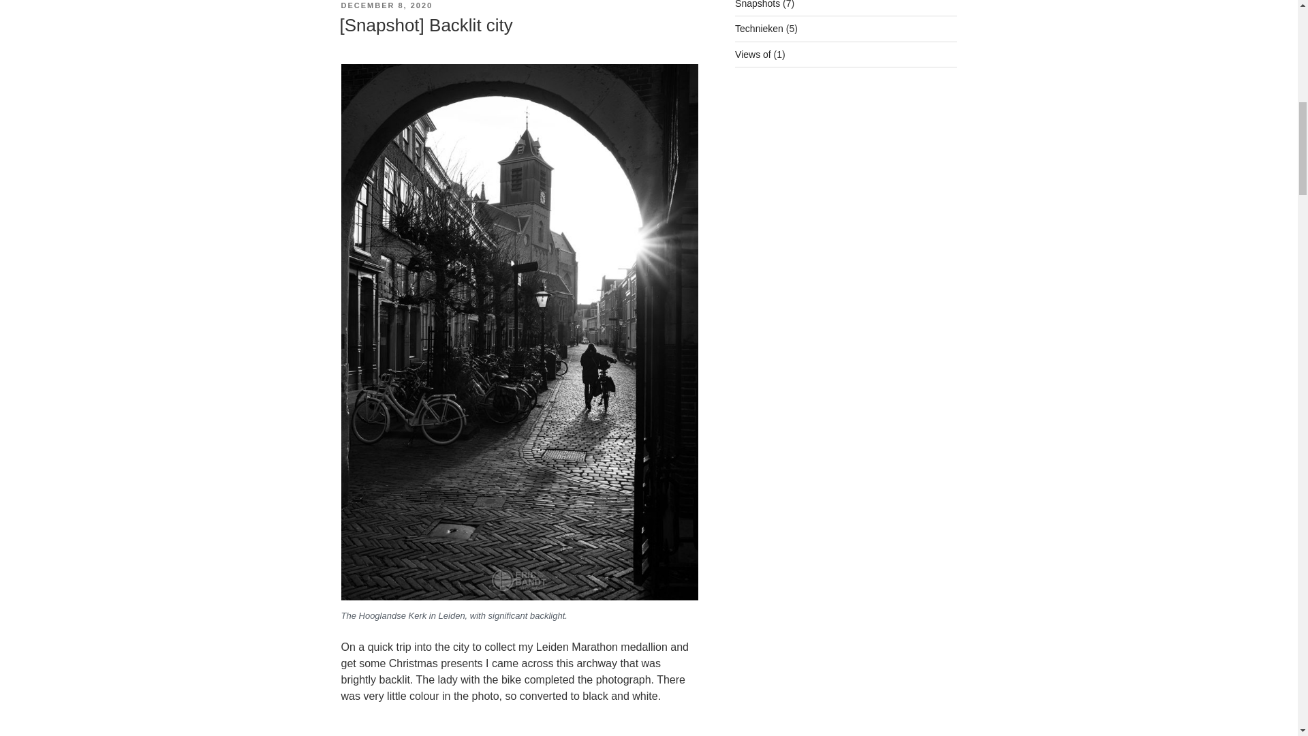 The height and width of the screenshot is (736, 1308). I want to click on Technieken, so click(759, 28).